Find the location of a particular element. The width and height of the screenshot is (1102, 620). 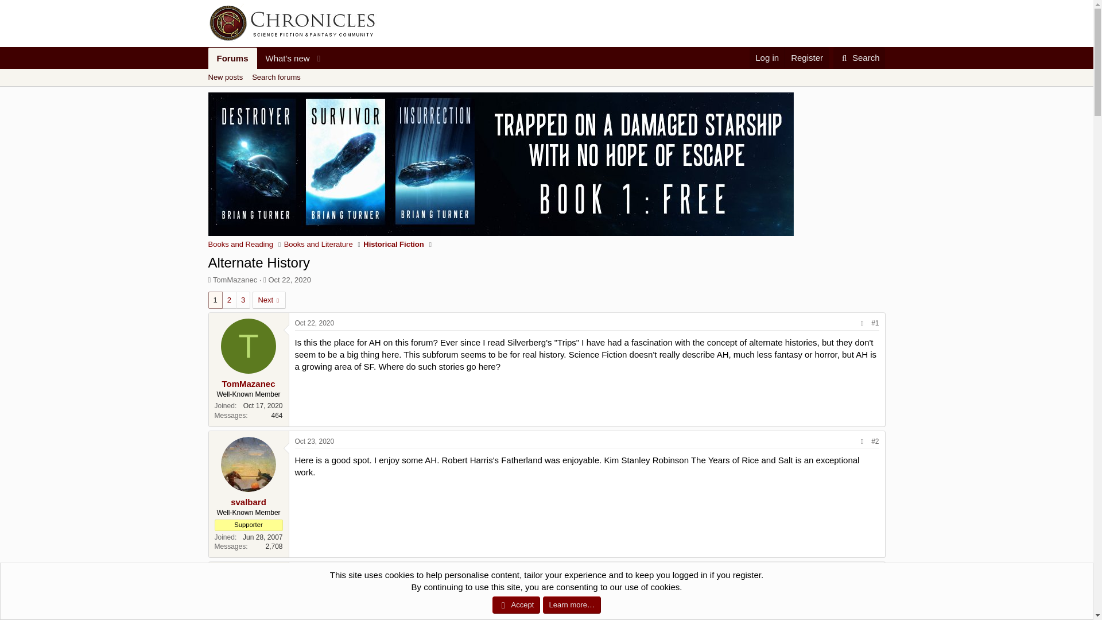

Oct 22, 2020 at 11:23 PM is located at coordinates (275, 77).